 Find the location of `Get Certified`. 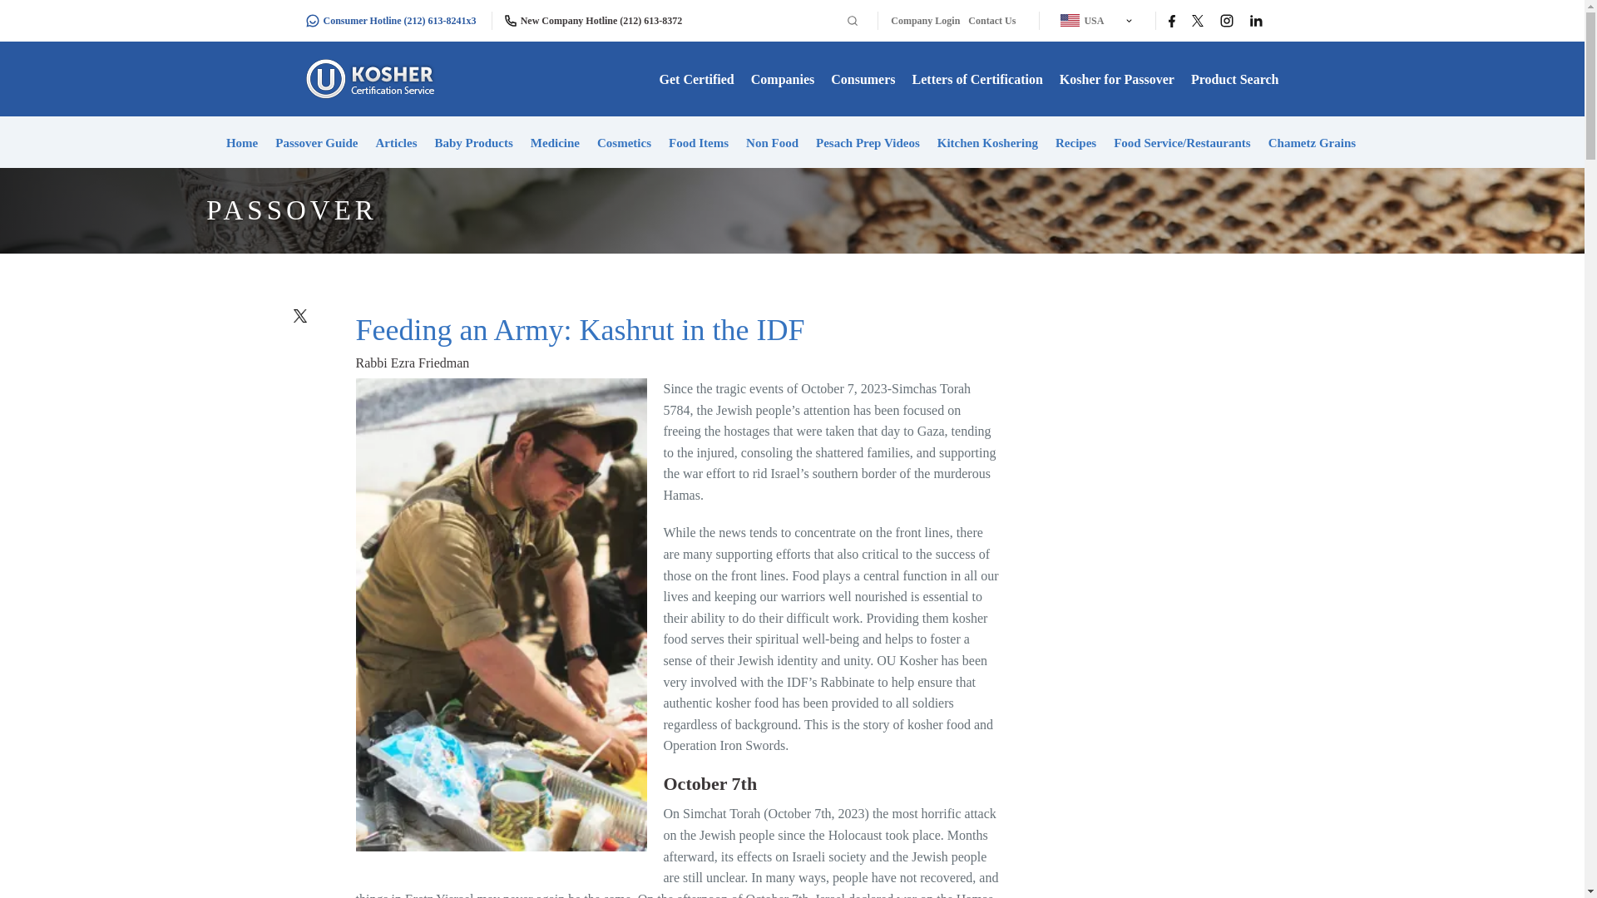

Get Certified is located at coordinates (697, 79).